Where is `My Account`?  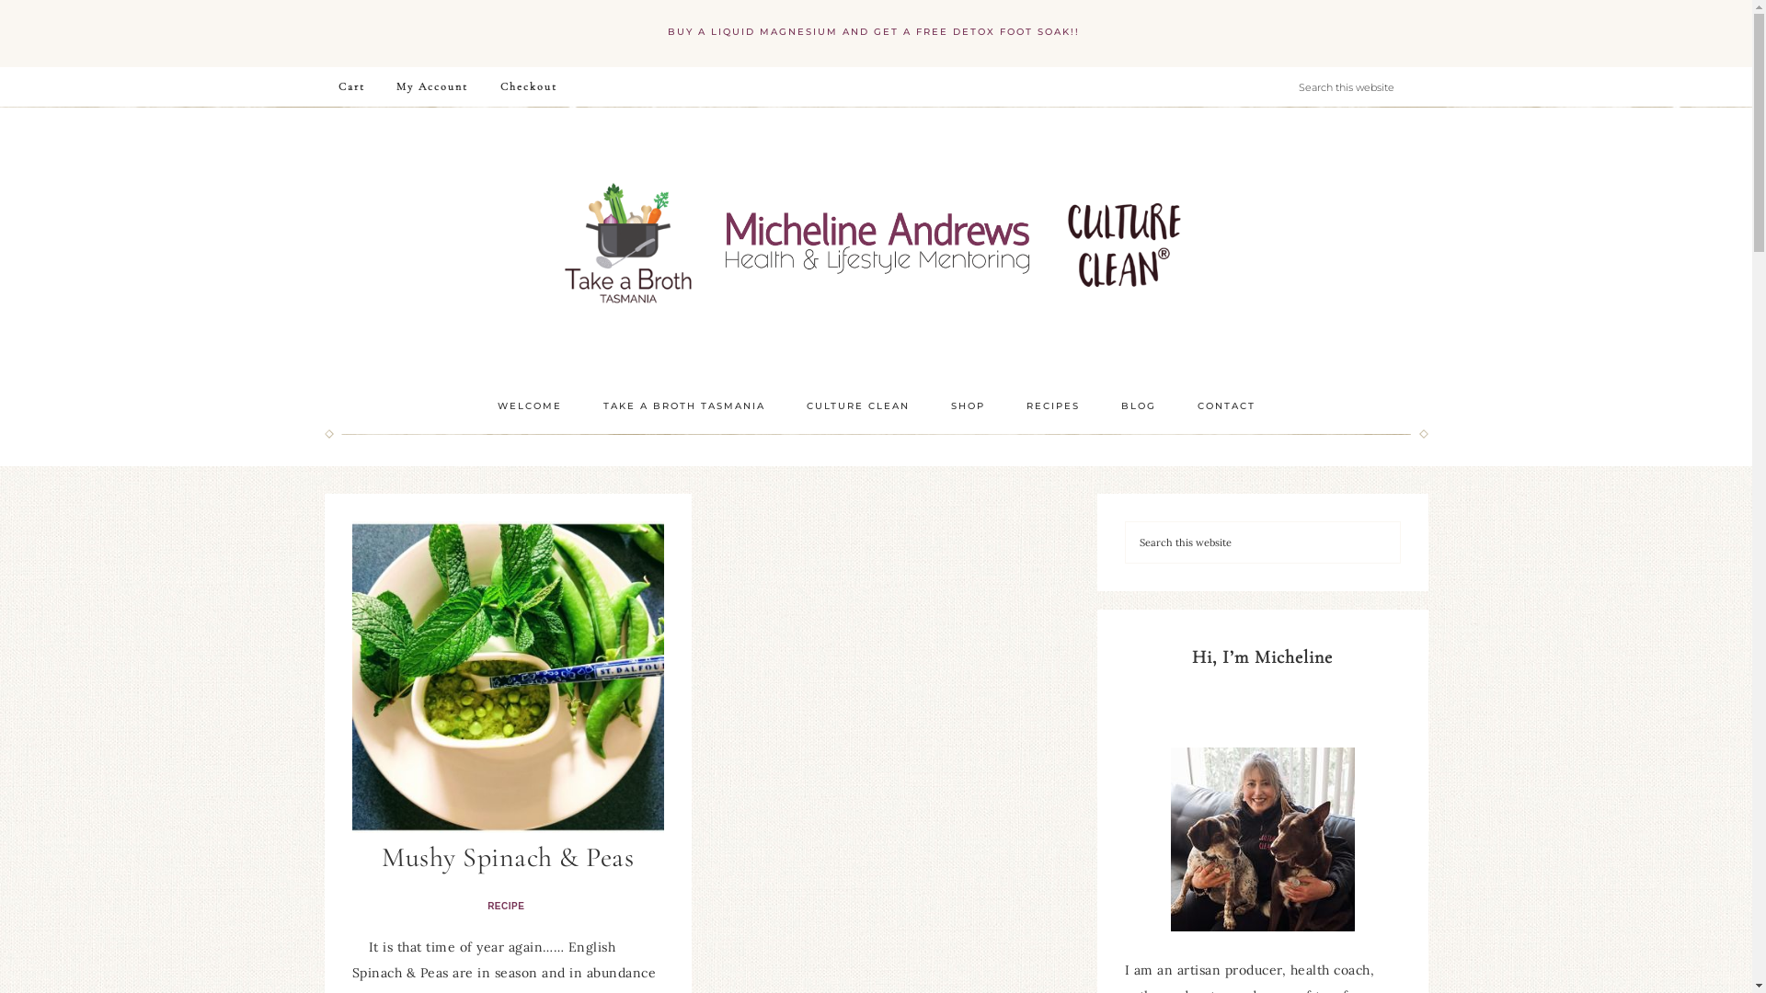
My Account is located at coordinates (432, 86).